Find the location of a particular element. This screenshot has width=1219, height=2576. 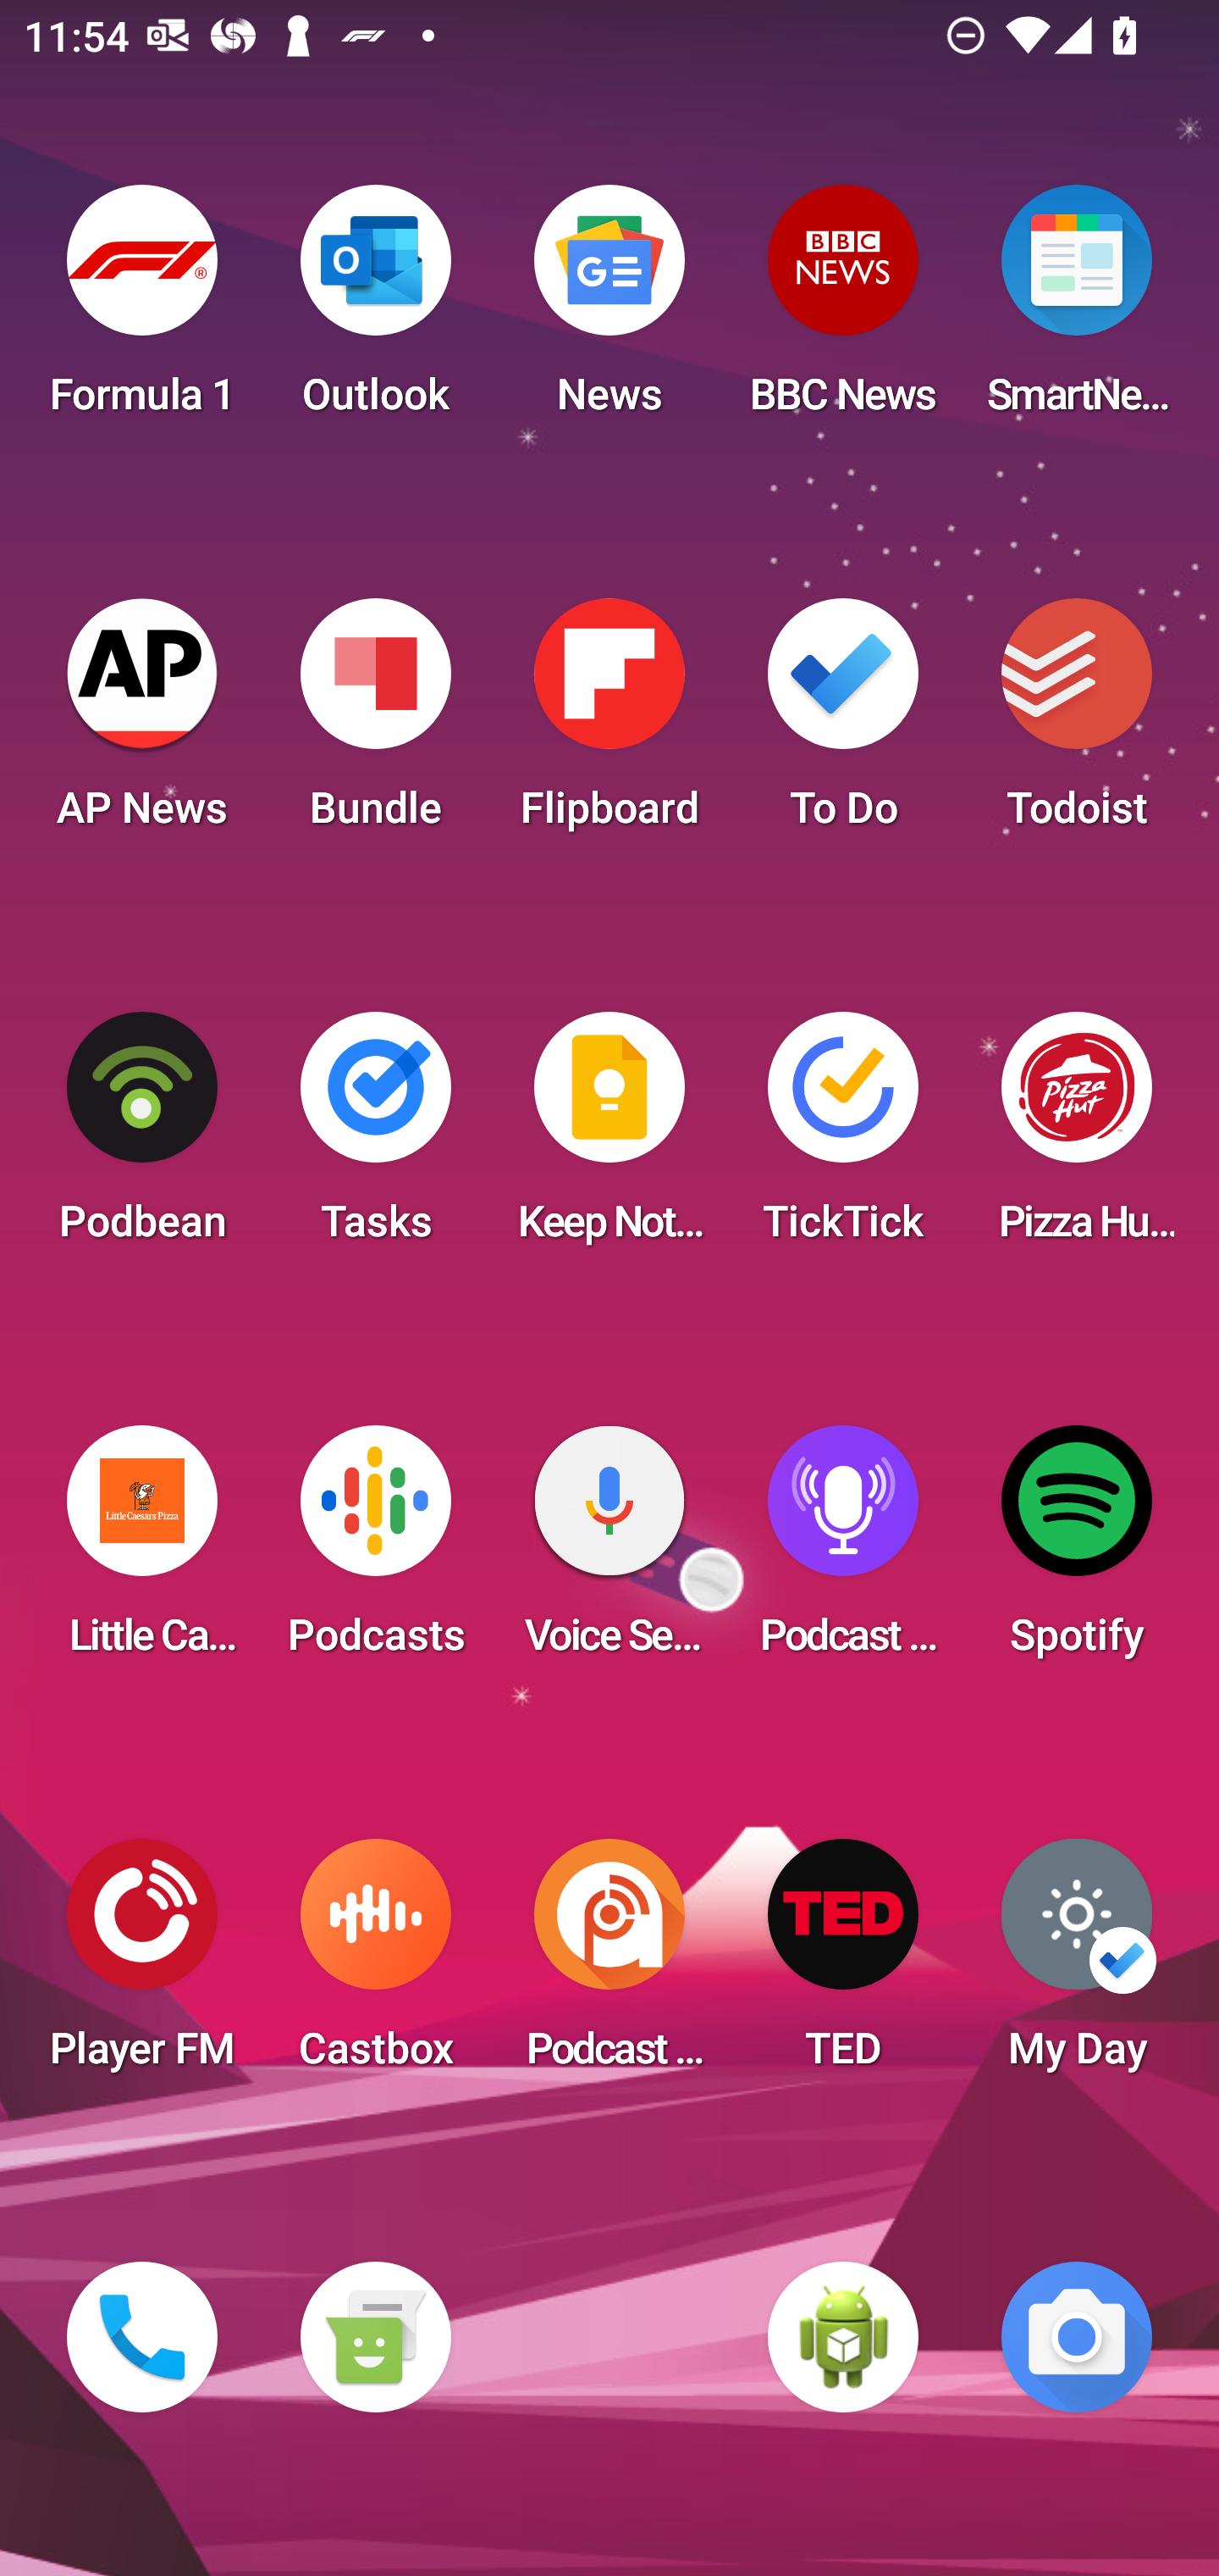

TED is located at coordinates (843, 1964).